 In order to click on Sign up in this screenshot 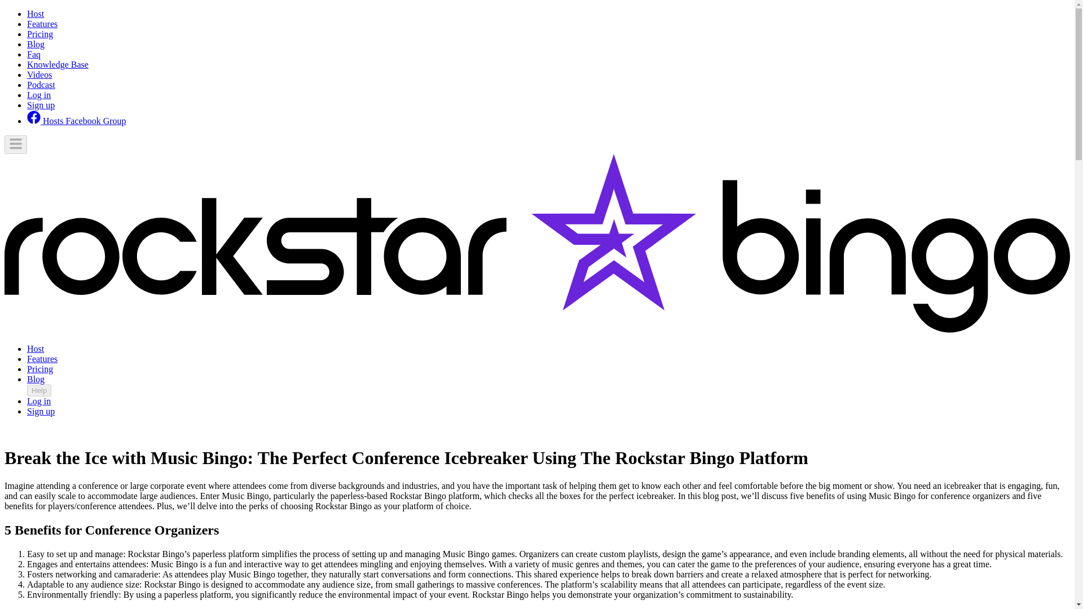, I will do `click(41, 411)`.